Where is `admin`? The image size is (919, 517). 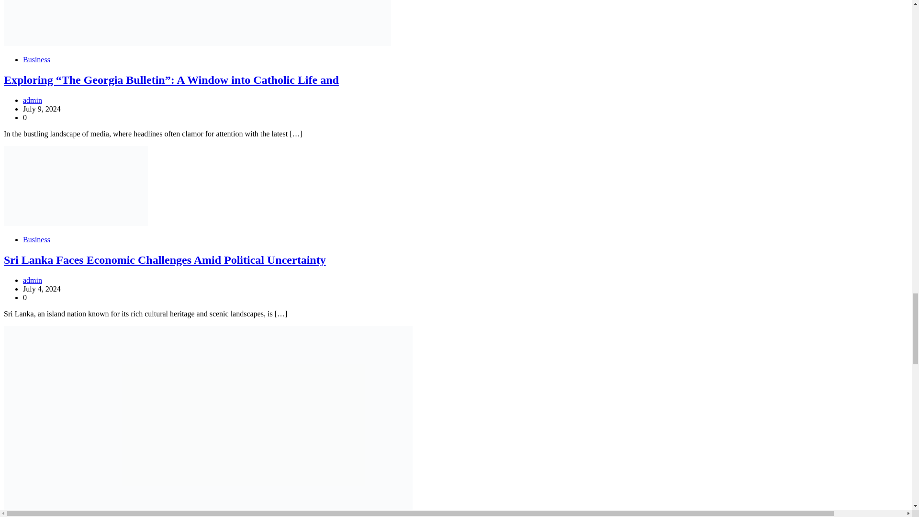
admin is located at coordinates (33, 280).